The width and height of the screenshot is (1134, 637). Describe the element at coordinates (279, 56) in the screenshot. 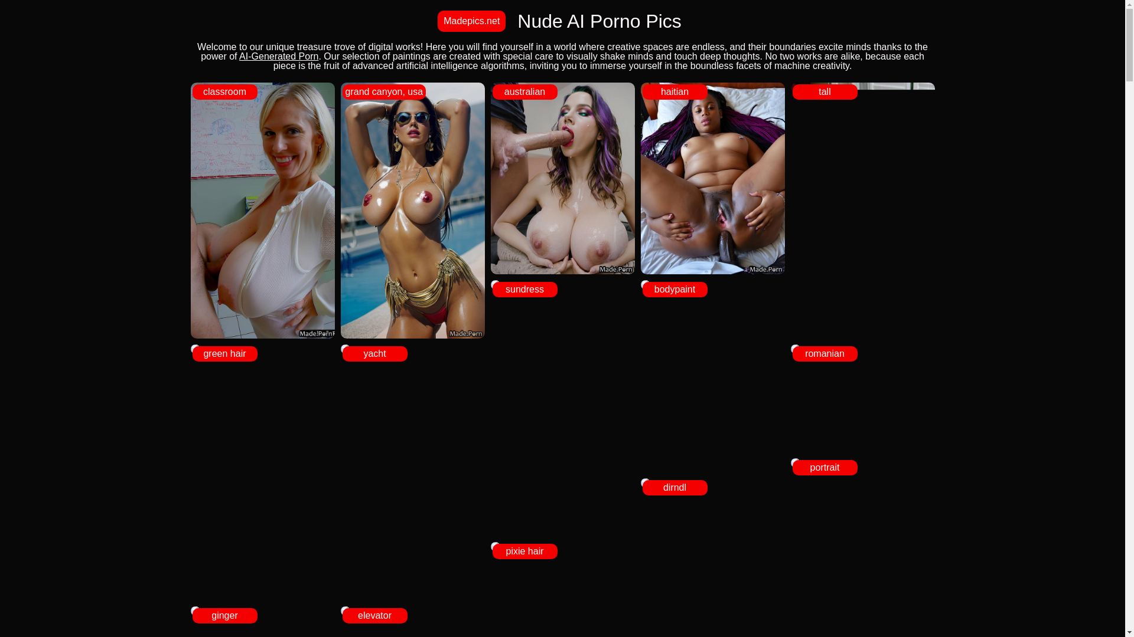

I see `AI-Generated Porn` at that location.